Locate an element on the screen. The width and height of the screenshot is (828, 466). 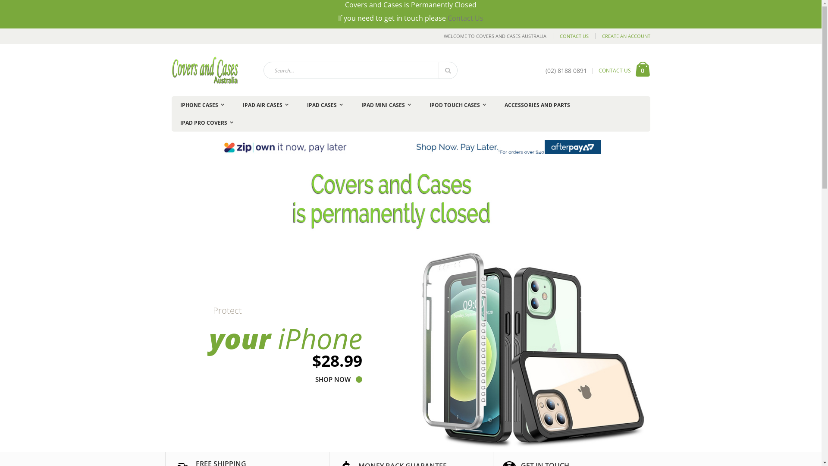
IPHONE CASES is located at coordinates (202, 105).